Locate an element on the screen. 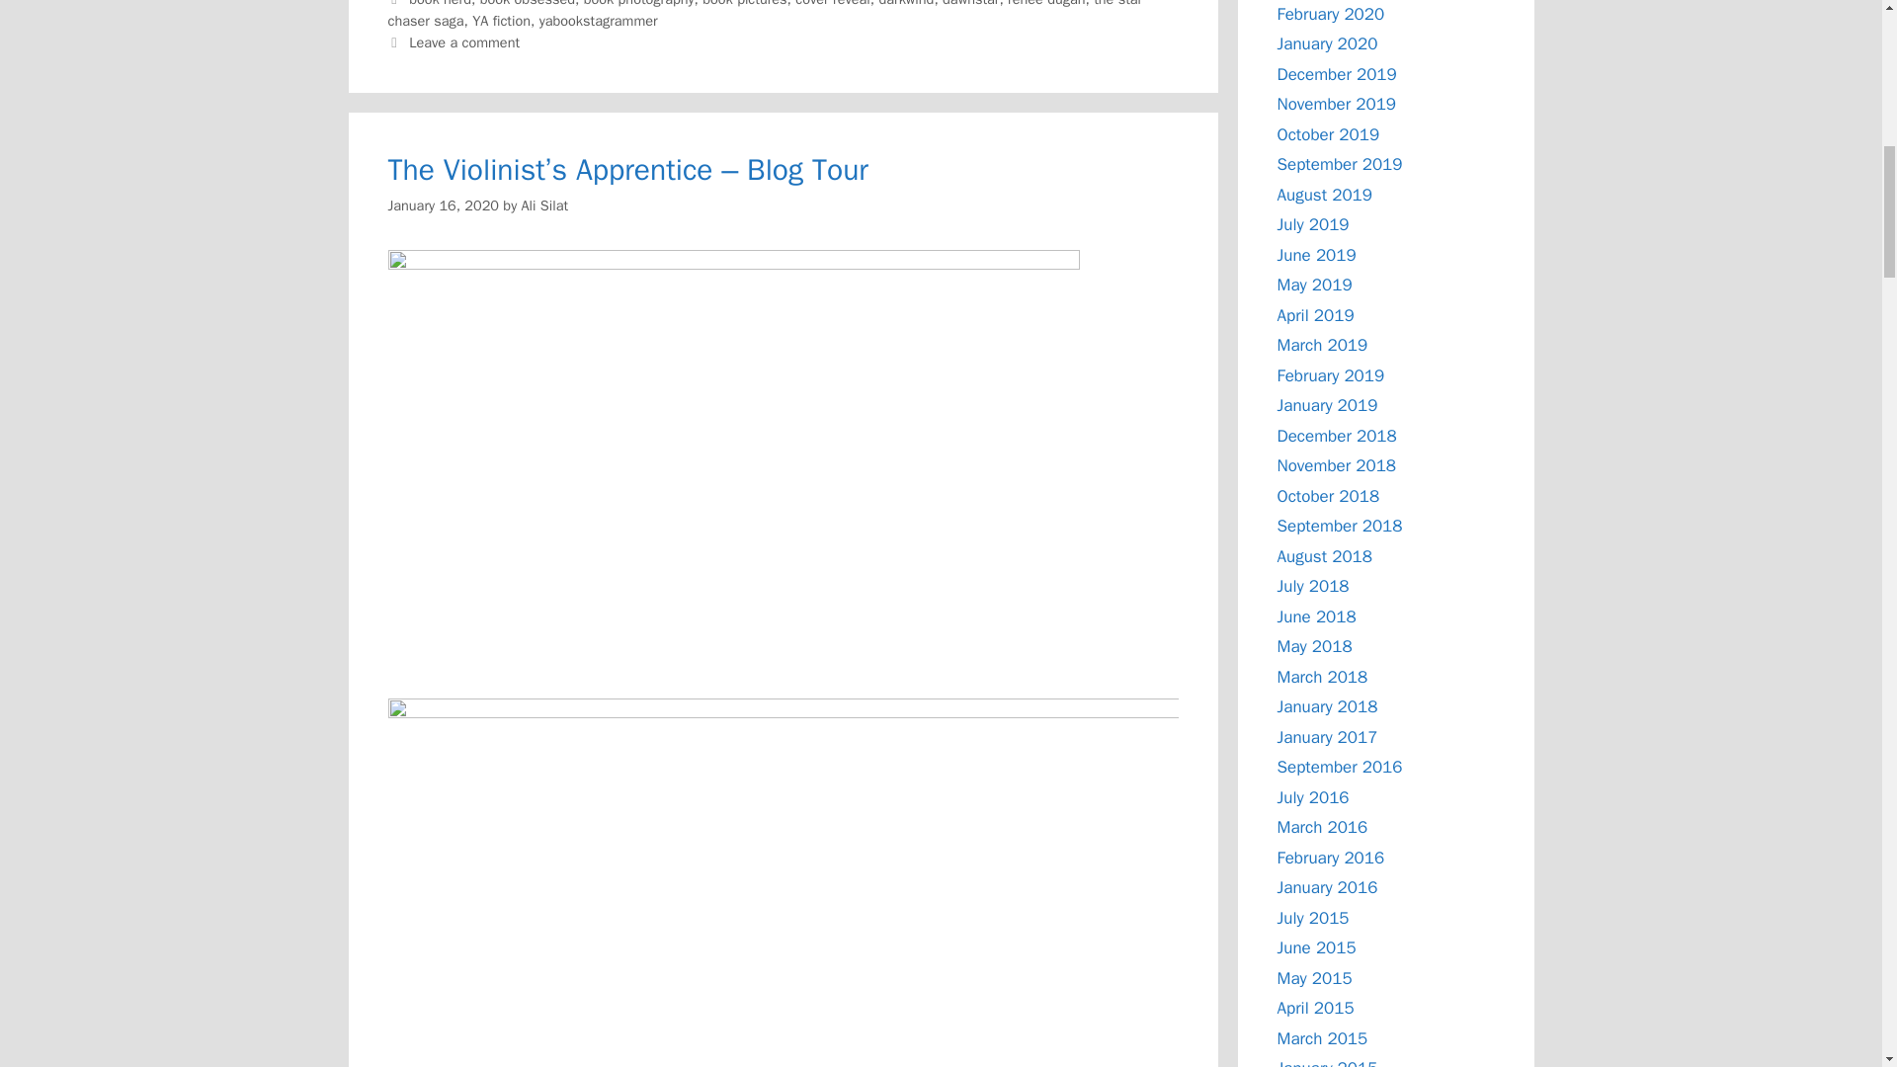 This screenshot has height=1067, width=1897. book obsessed is located at coordinates (527, 4).